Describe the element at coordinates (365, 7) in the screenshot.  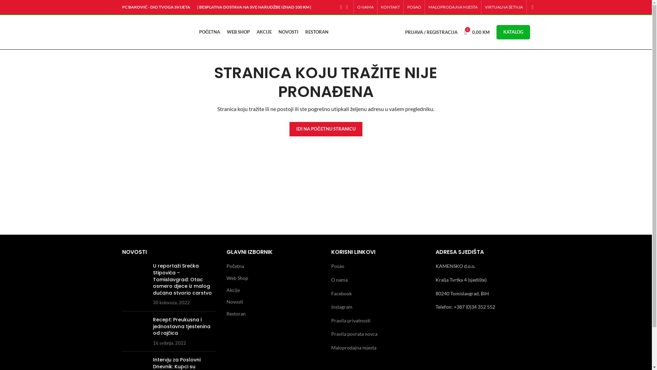
I see `O NAMA` at that location.